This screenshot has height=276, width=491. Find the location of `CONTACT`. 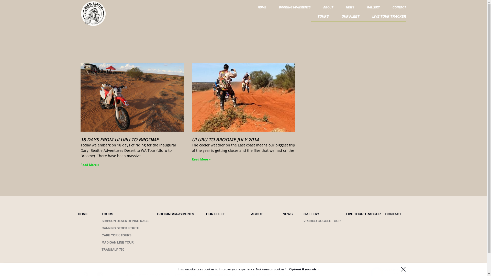

CONTACT is located at coordinates (399, 9).